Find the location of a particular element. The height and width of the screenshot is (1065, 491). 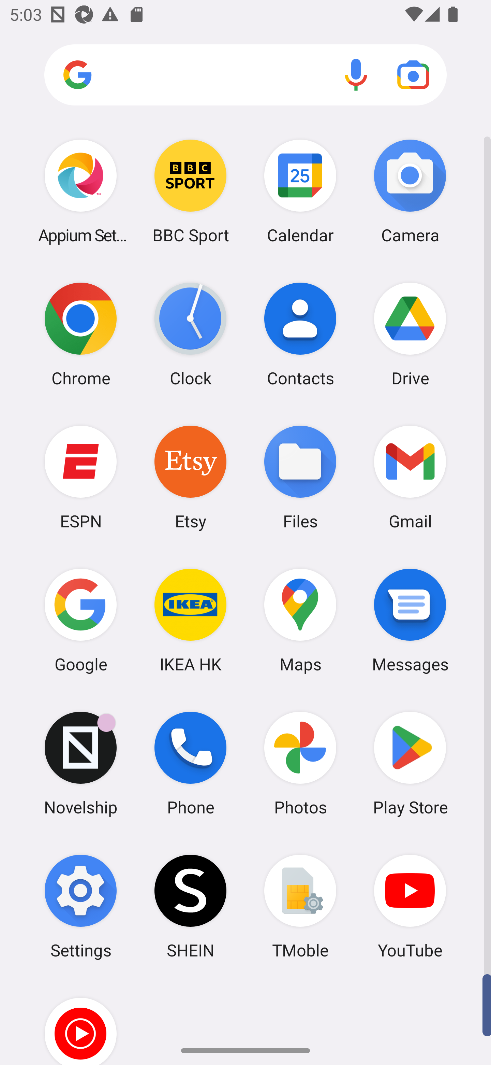

Novelship Novelship has 1 notification is located at coordinates (80, 764).